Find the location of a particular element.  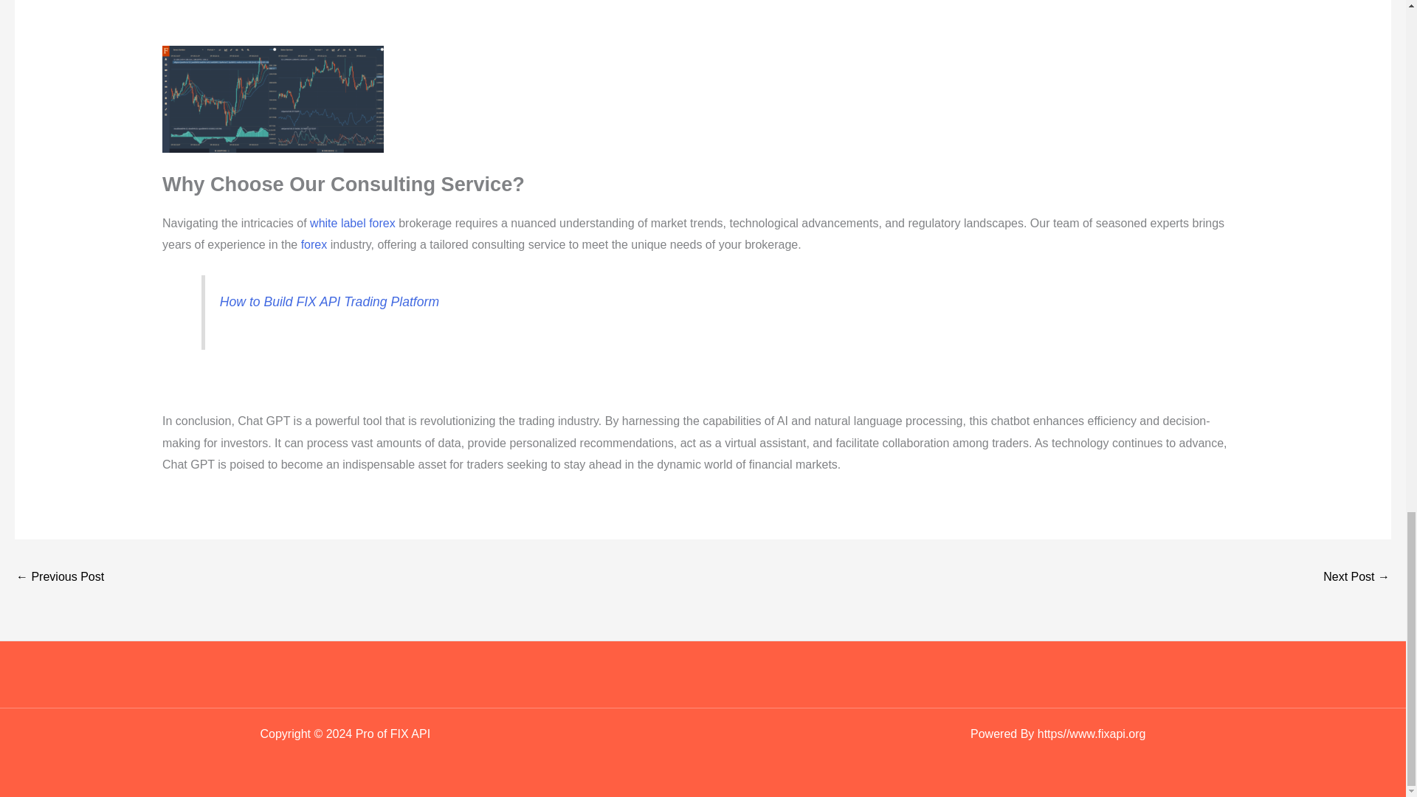

Revolutionizing Financial Markets: OpenAI Trading Impact is located at coordinates (1356, 578).